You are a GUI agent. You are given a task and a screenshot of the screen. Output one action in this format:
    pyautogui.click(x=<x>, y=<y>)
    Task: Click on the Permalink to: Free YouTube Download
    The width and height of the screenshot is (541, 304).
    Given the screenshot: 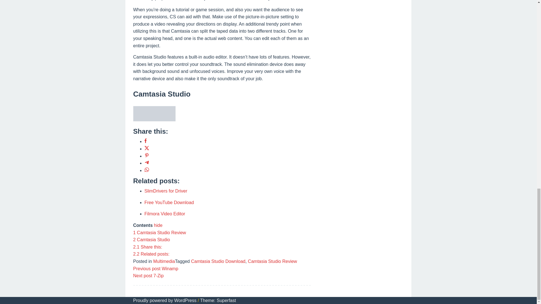 What is the action you would take?
    pyautogui.click(x=169, y=202)
    